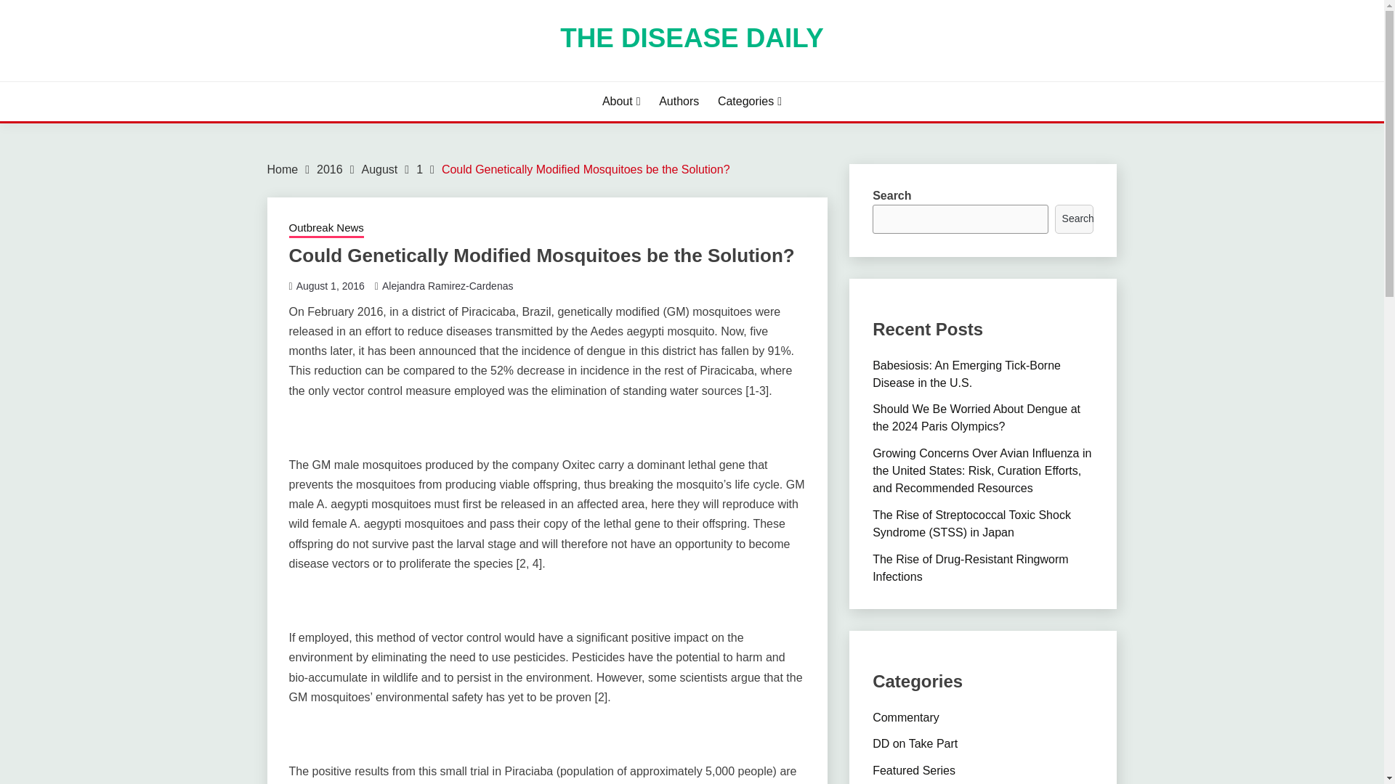  Describe the element at coordinates (330, 168) in the screenshot. I see `2016` at that location.